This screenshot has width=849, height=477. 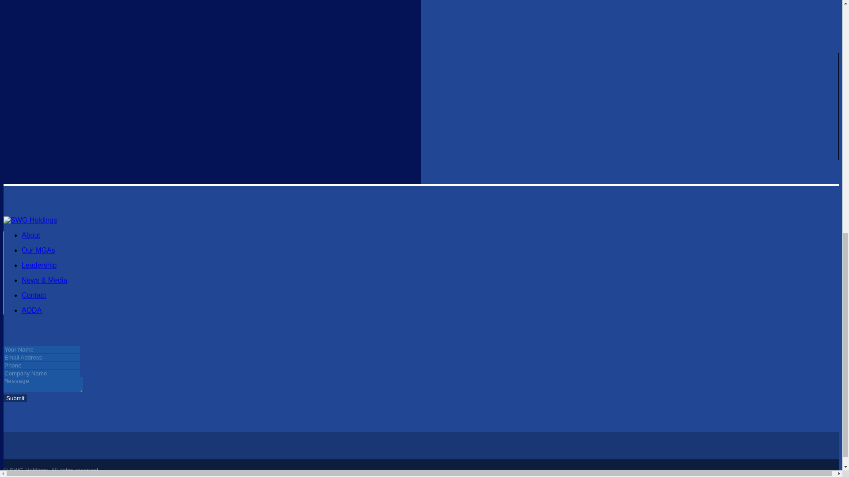 What do you see at coordinates (31, 235) in the screenshot?
I see `About` at bounding box center [31, 235].